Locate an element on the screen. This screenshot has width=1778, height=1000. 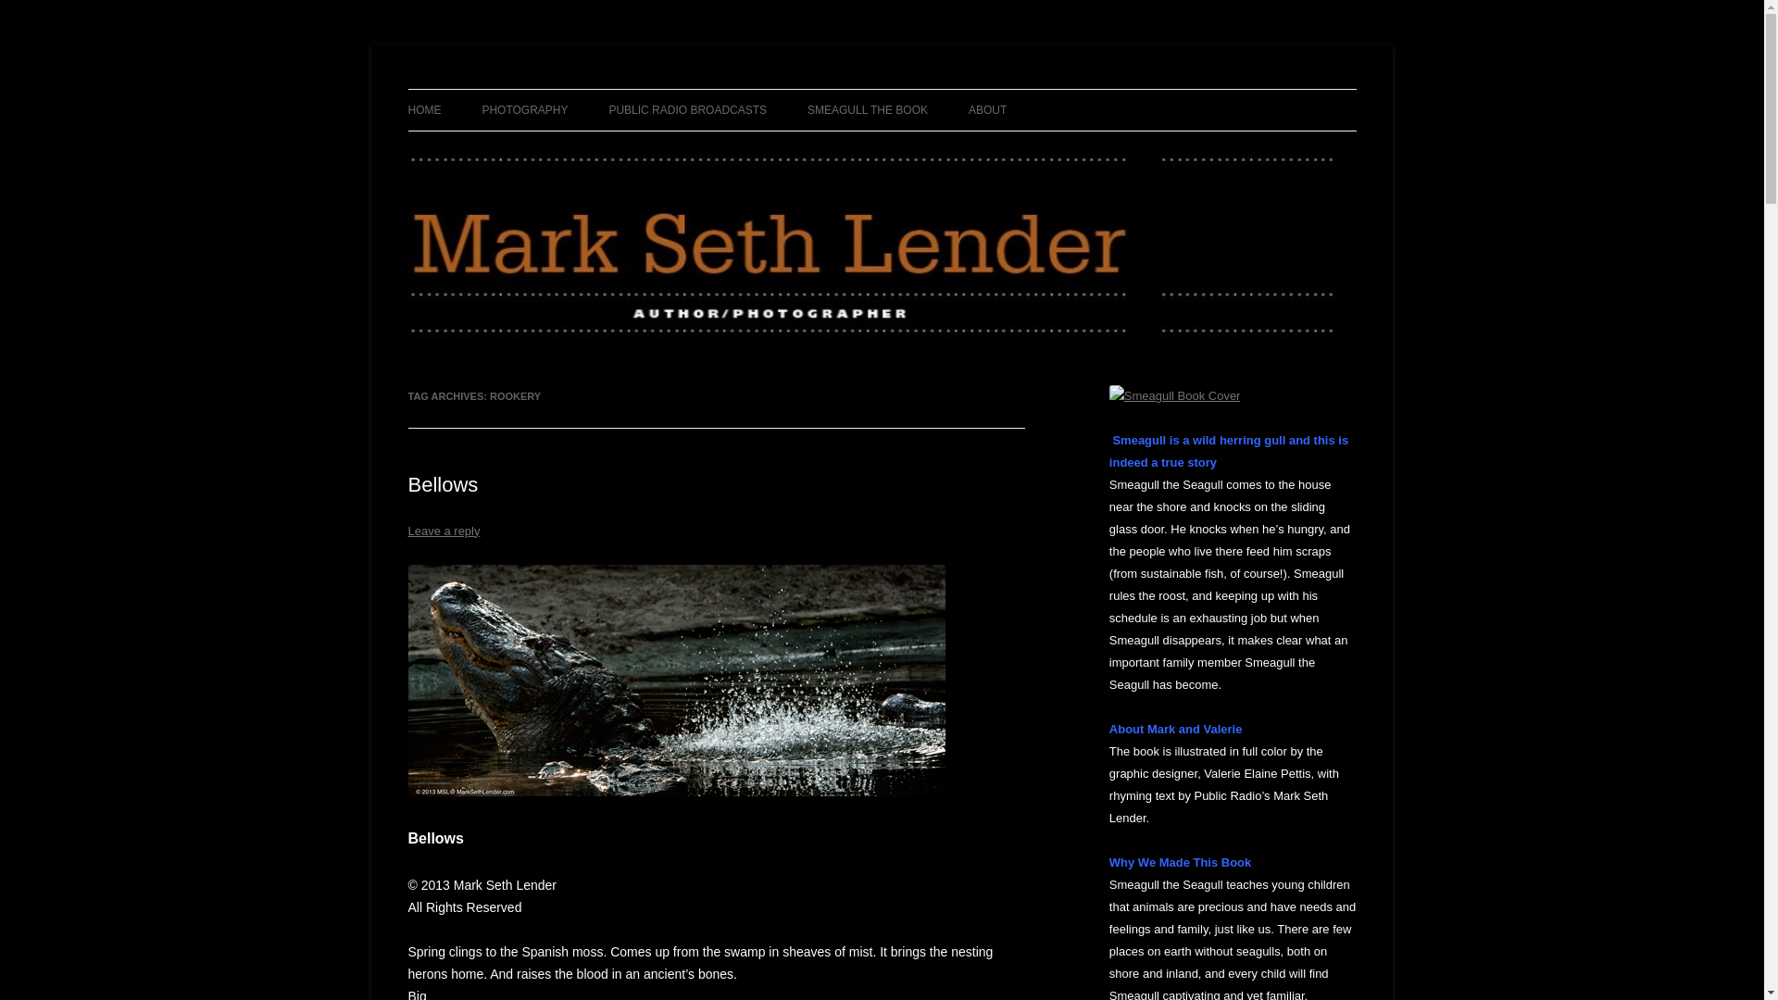
PHOTOGRAPHY is located at coordinates (524, 110).